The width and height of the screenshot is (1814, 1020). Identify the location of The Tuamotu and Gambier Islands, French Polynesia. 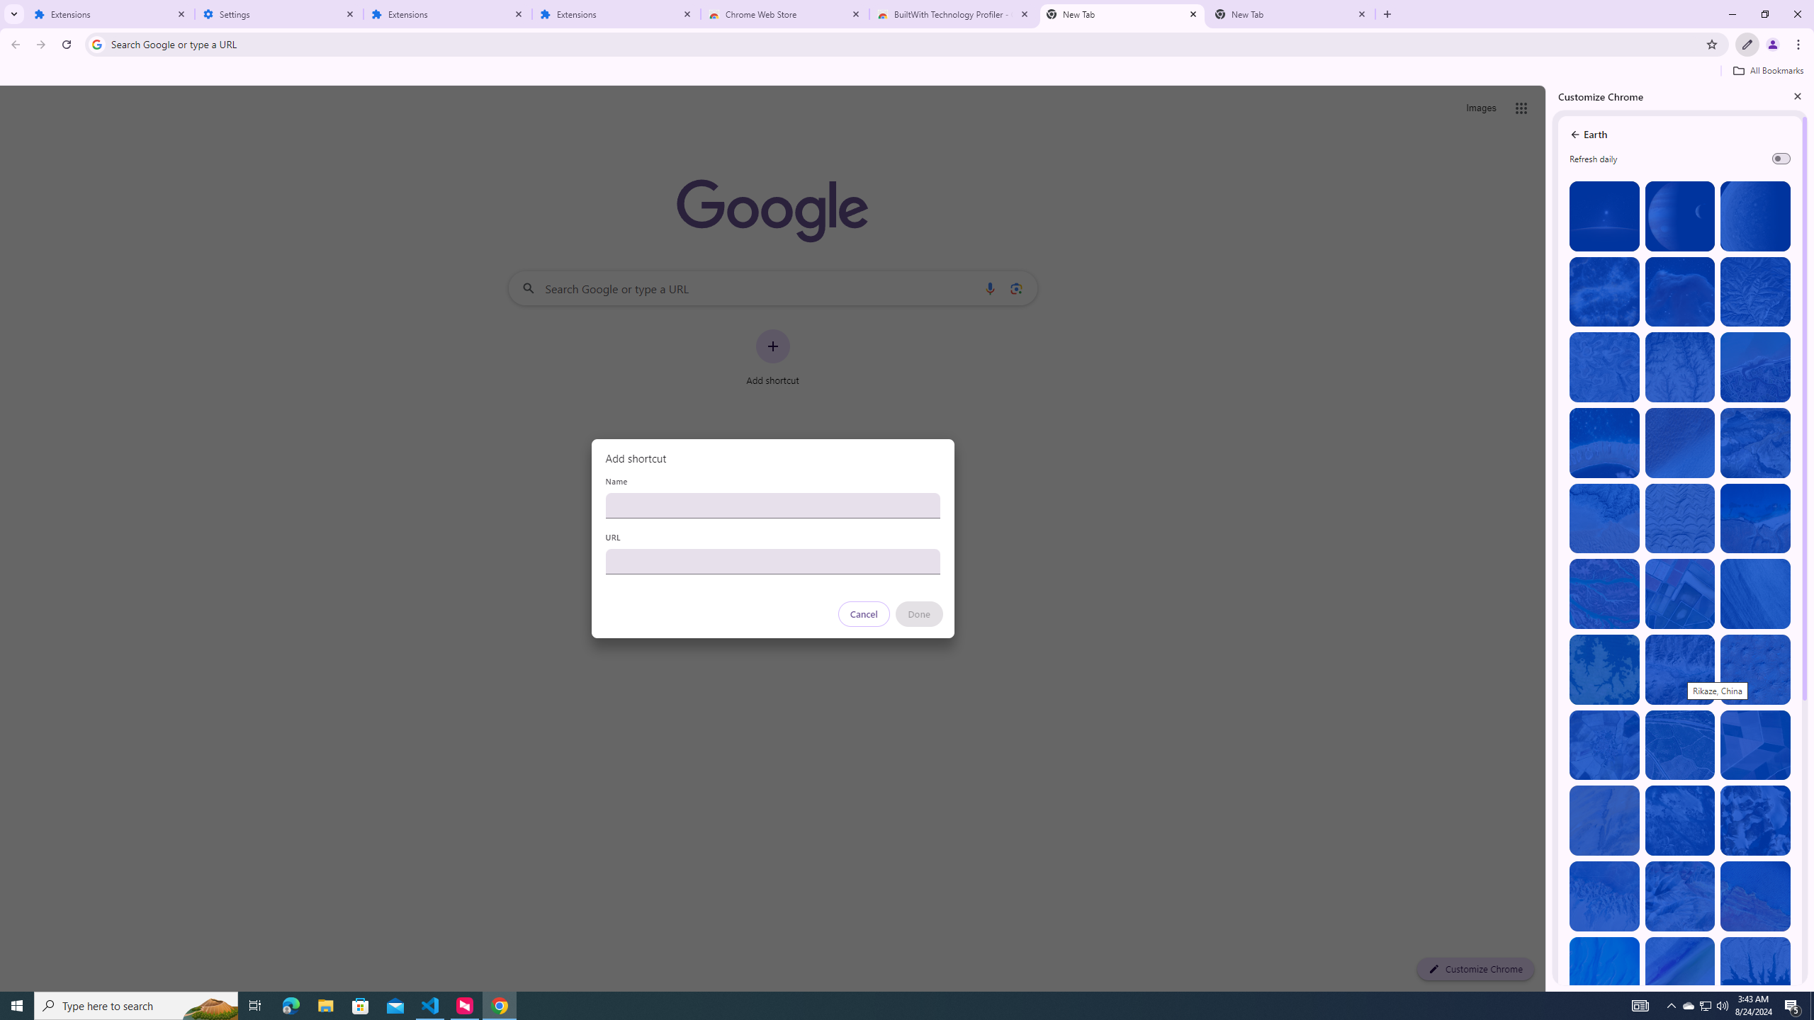
(1604, 443).